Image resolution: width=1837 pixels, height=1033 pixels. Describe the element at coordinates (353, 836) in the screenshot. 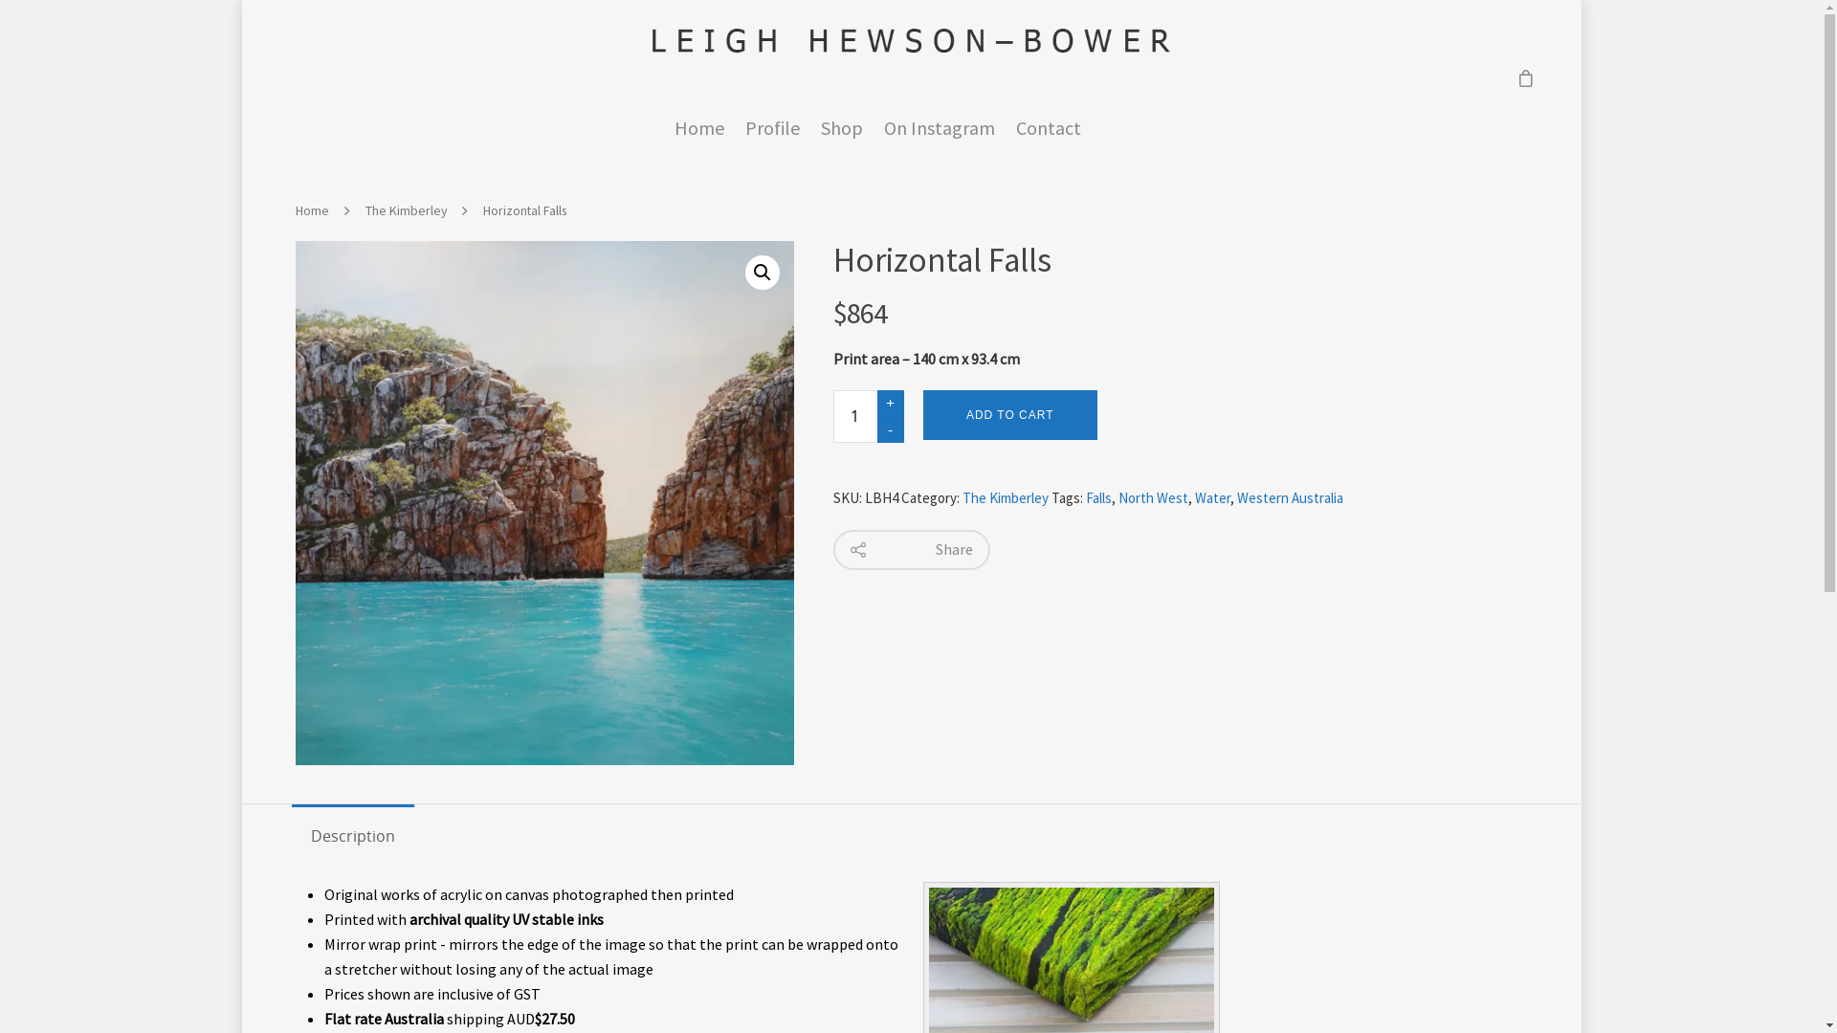

I see `Description` at that location.